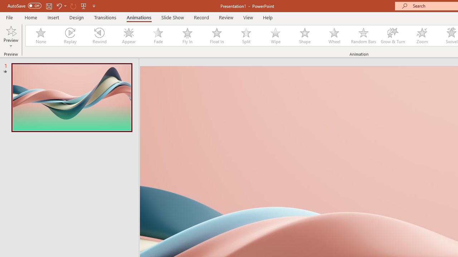 The image size is (458, 257). What do you see at coordinates (334, 36) in the screenshot?
I see `Wheel` at bounding box center [334, 36].